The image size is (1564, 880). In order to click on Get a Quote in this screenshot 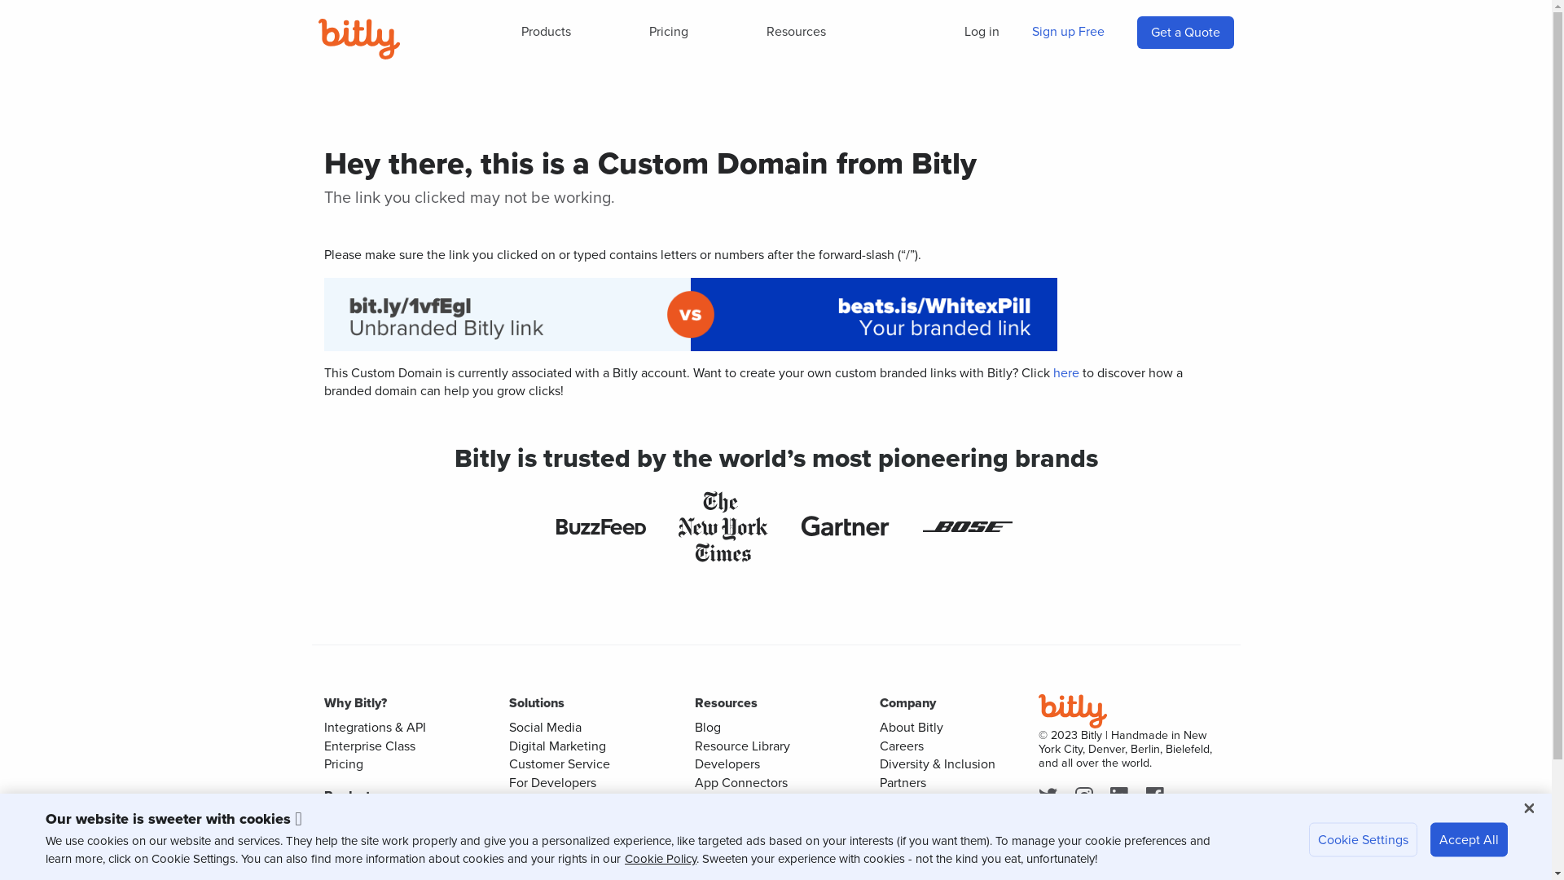, I will do `click(1184, 33)`.